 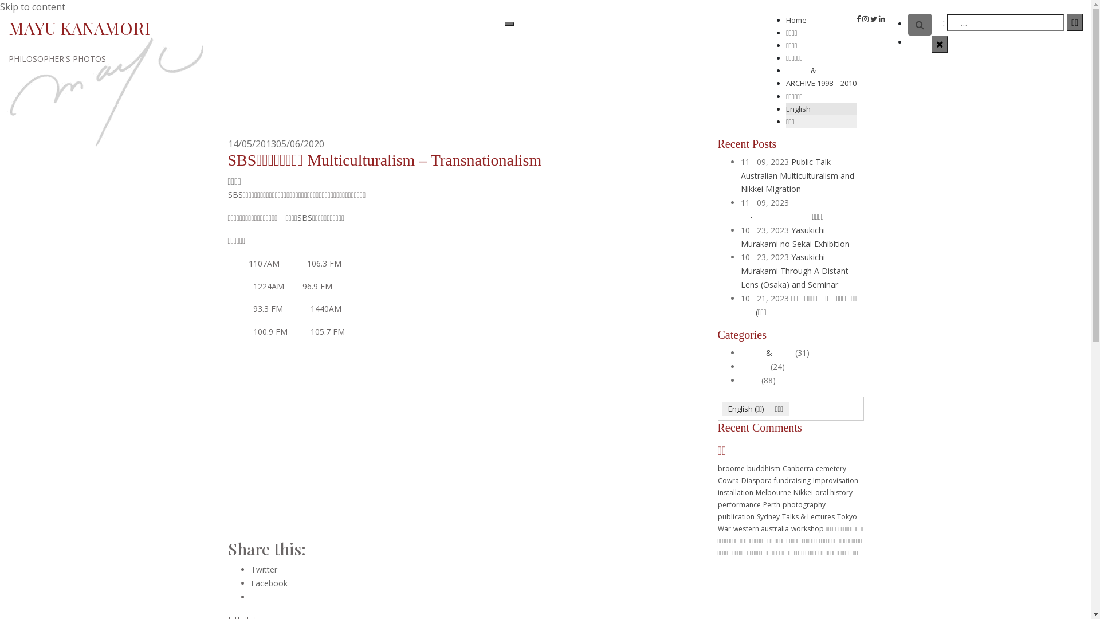 What do you see at coordinates (803, 493) in the screenshot?
I see `Nikkei` at bounding box center [803, 493].